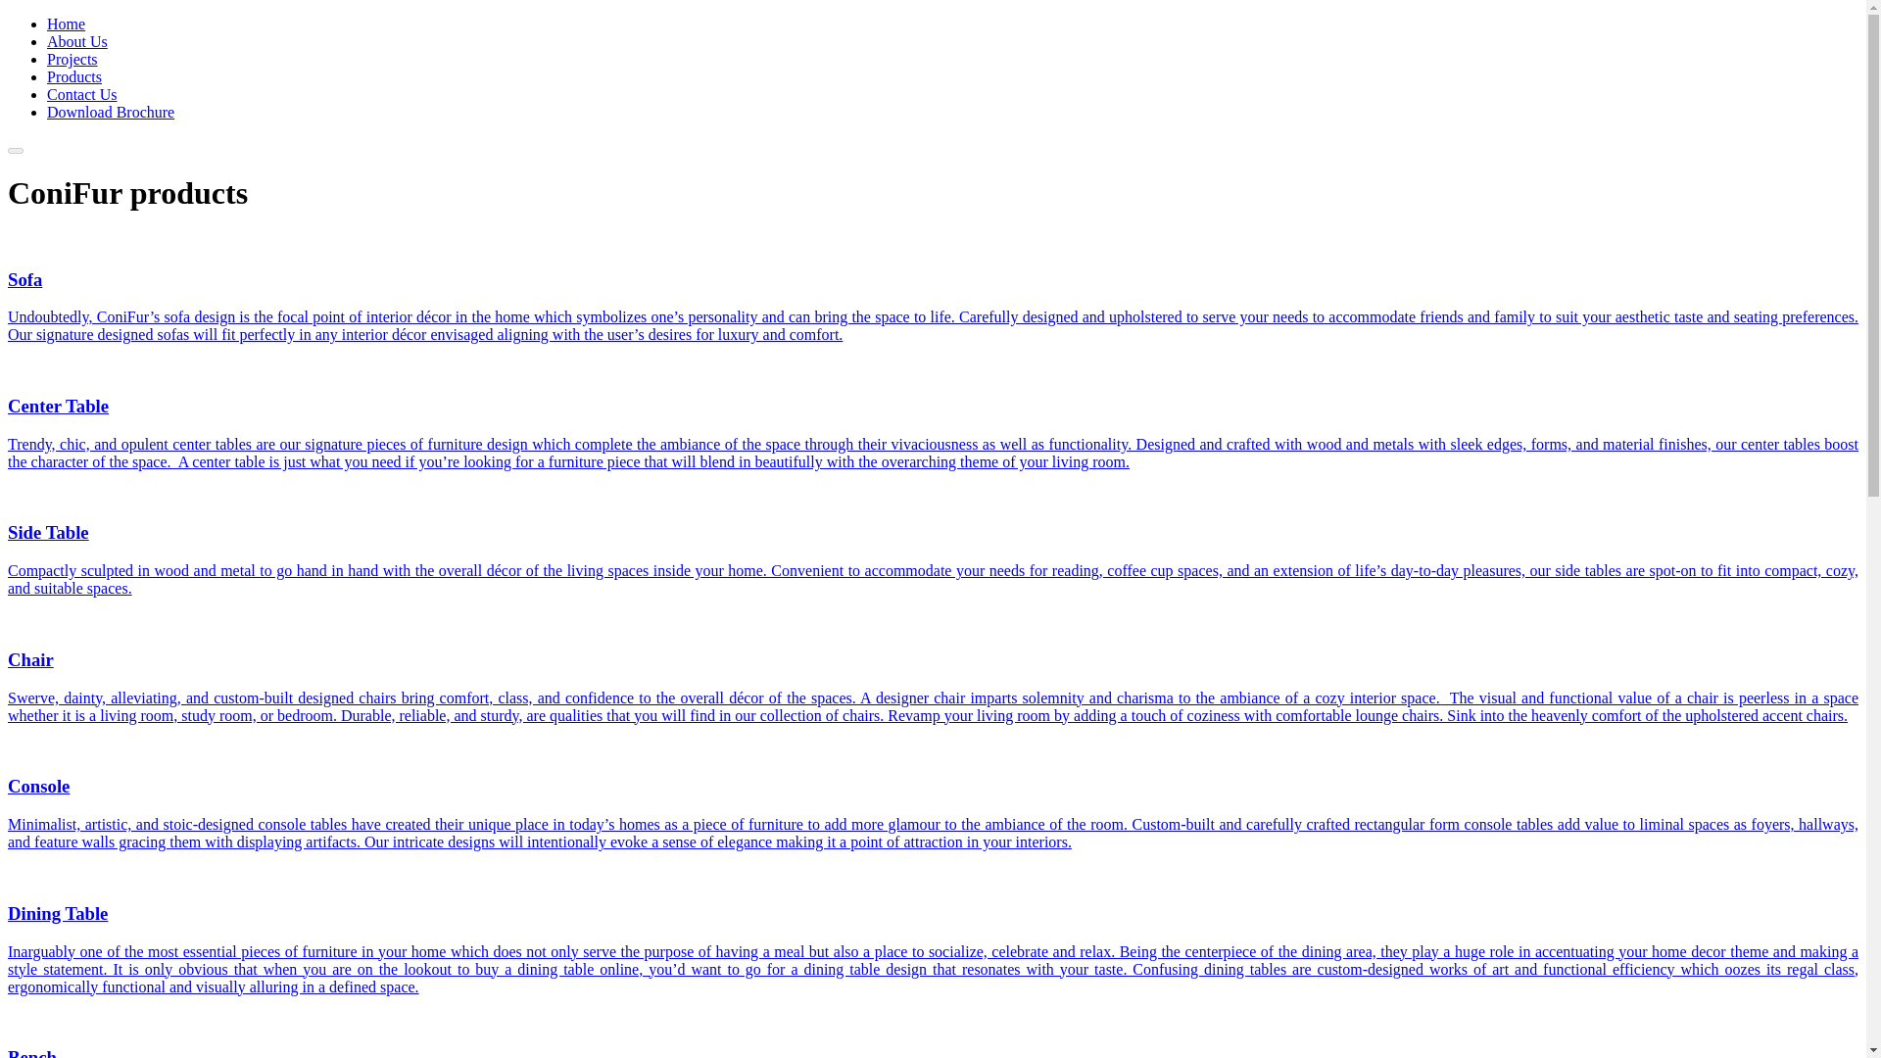 The image size is (1881, 1058). Describe the element at coordinates (76, 41) in the screenshot. I see `About Us` at that location.